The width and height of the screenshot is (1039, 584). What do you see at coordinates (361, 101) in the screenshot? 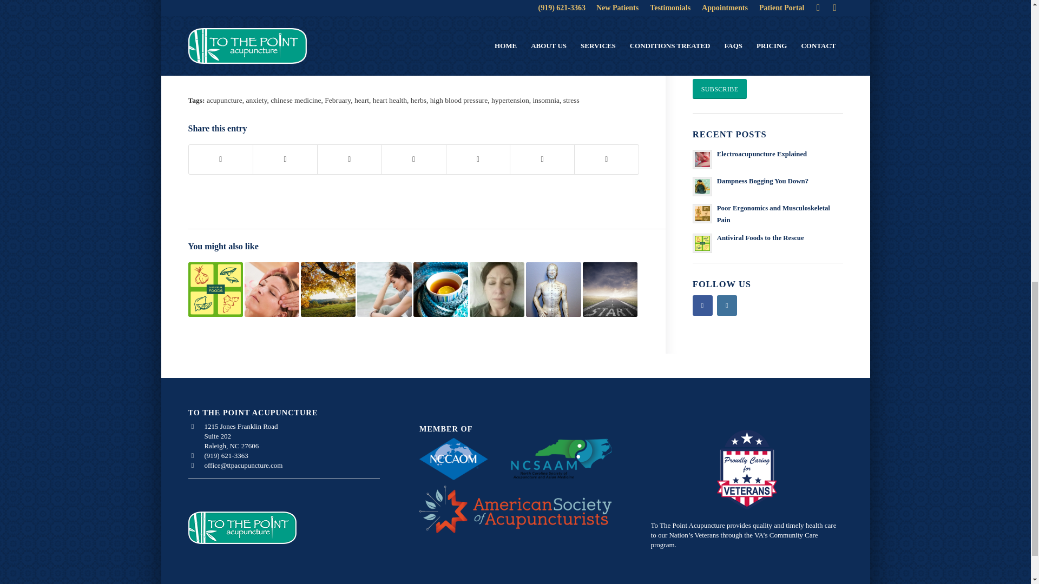
I see `heart` at bounding box center [361, 101].